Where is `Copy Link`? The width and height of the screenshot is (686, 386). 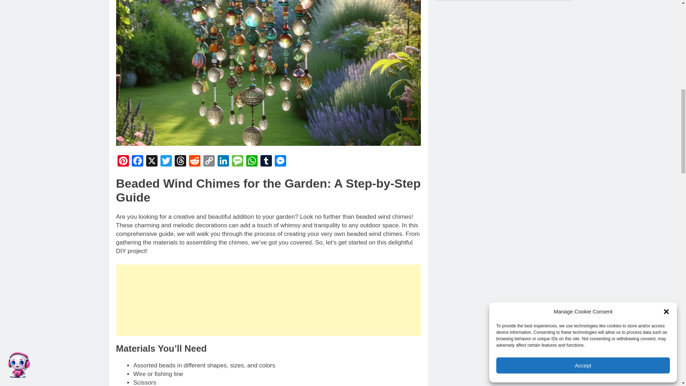 Copy Link is located at coordinates (209, 162).